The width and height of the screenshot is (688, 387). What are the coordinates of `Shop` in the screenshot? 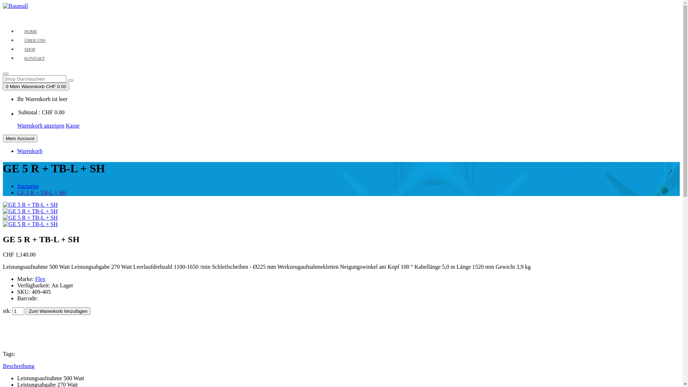 It's located at (101, 19).